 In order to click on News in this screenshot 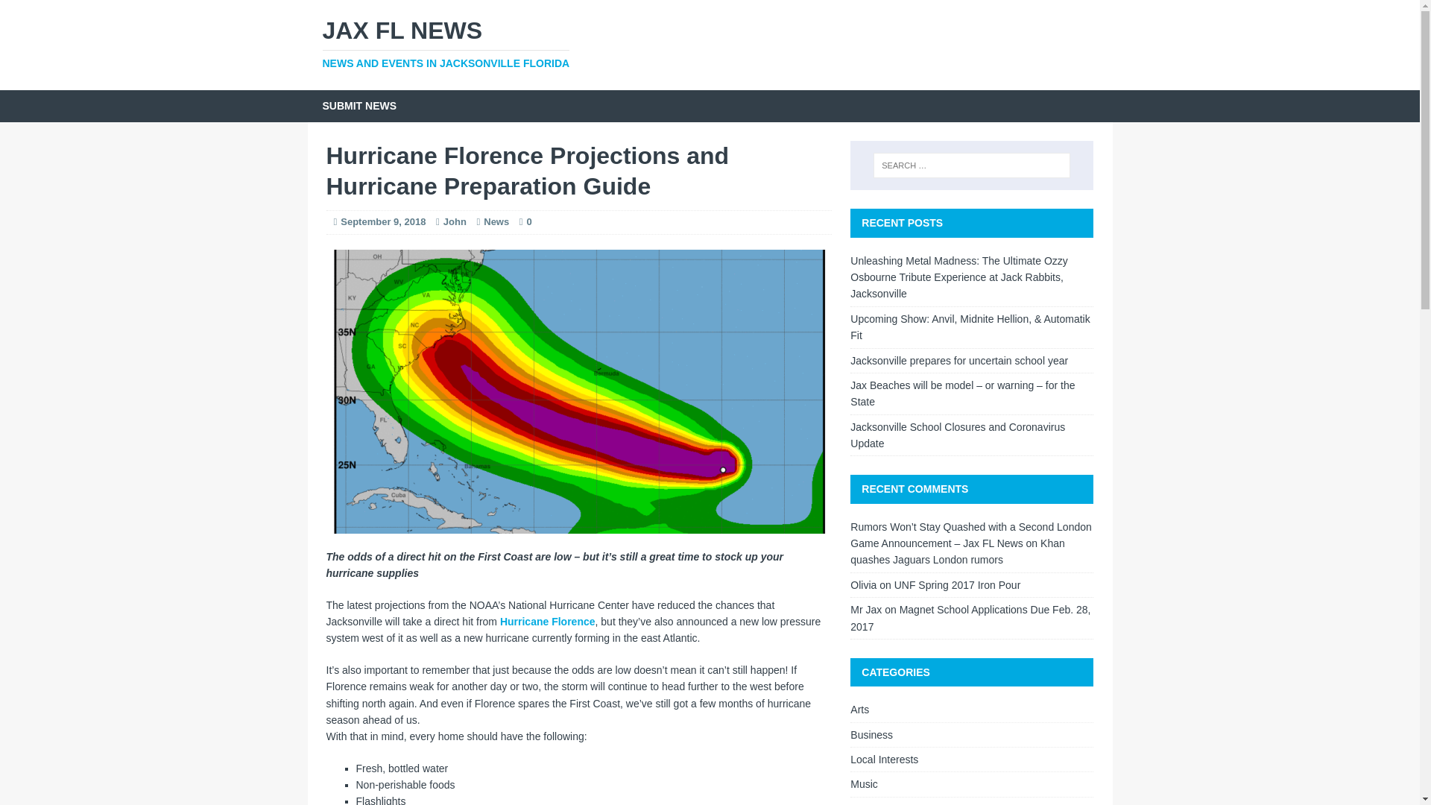, I will do `click(971, 801)`.